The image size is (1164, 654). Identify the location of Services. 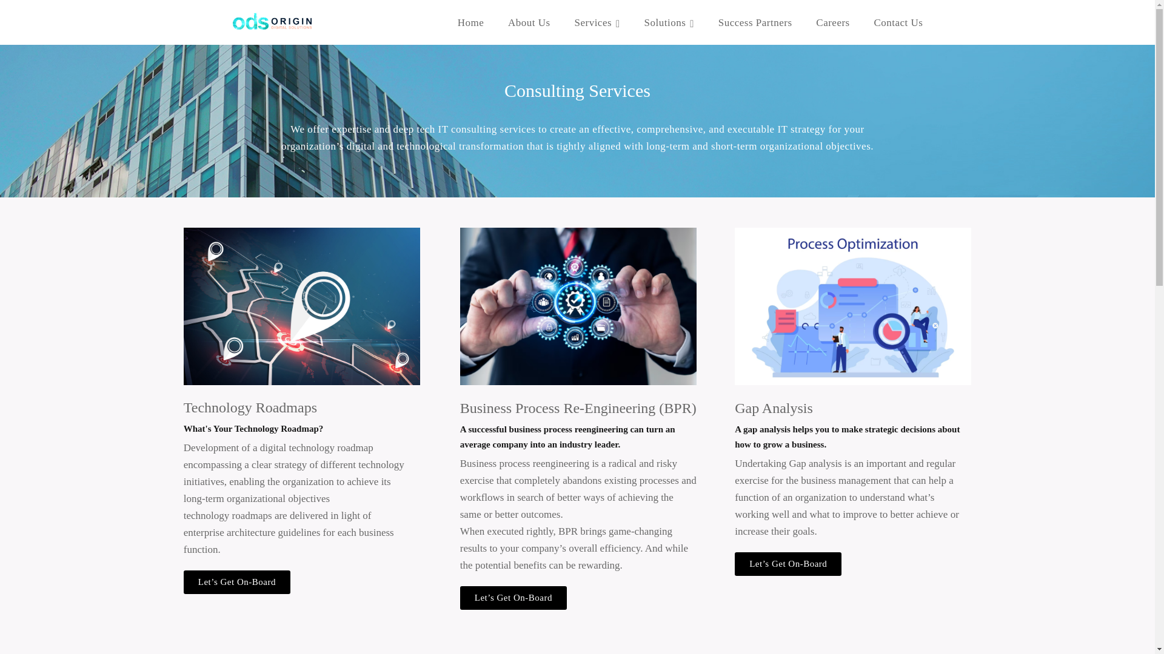
(597, 24).